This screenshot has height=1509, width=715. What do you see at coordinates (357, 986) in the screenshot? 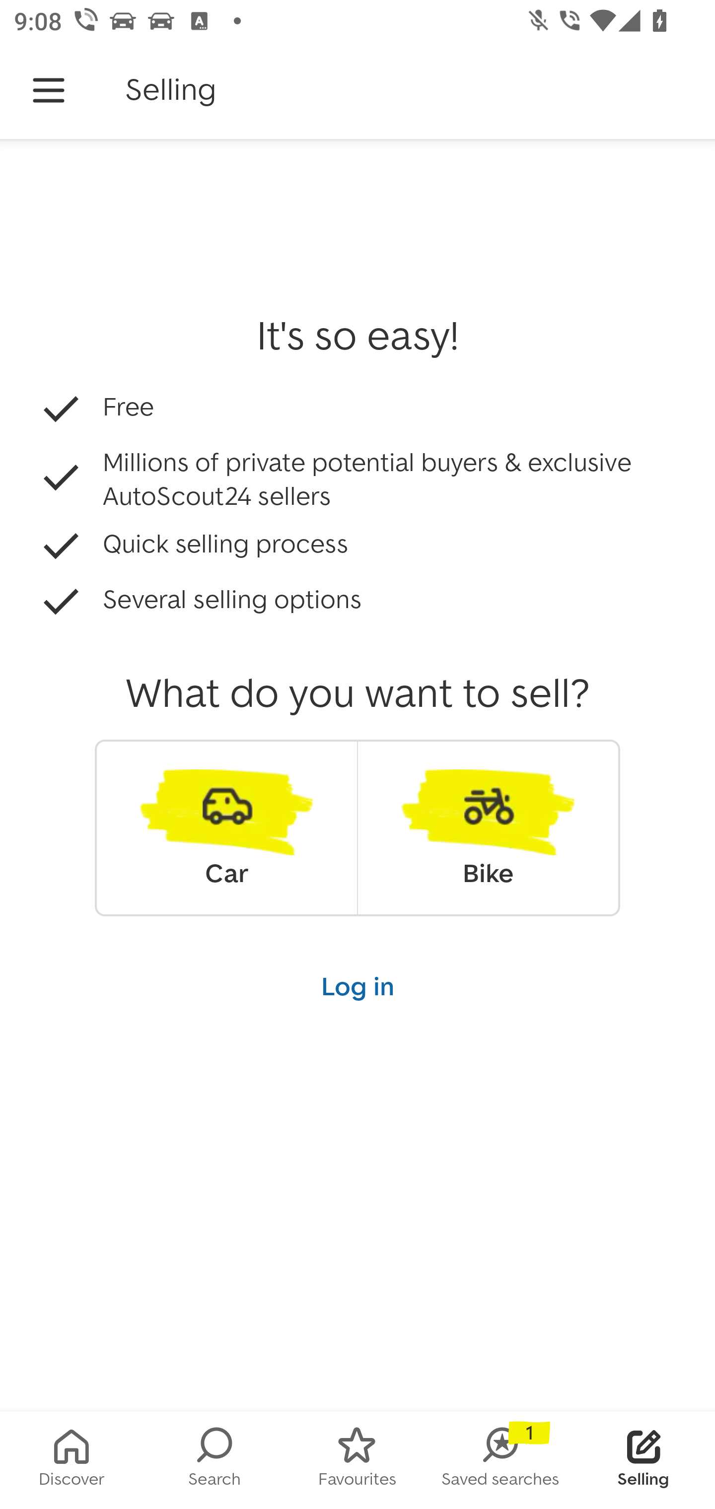
I see `Log in` at bounding box center [357, 986].